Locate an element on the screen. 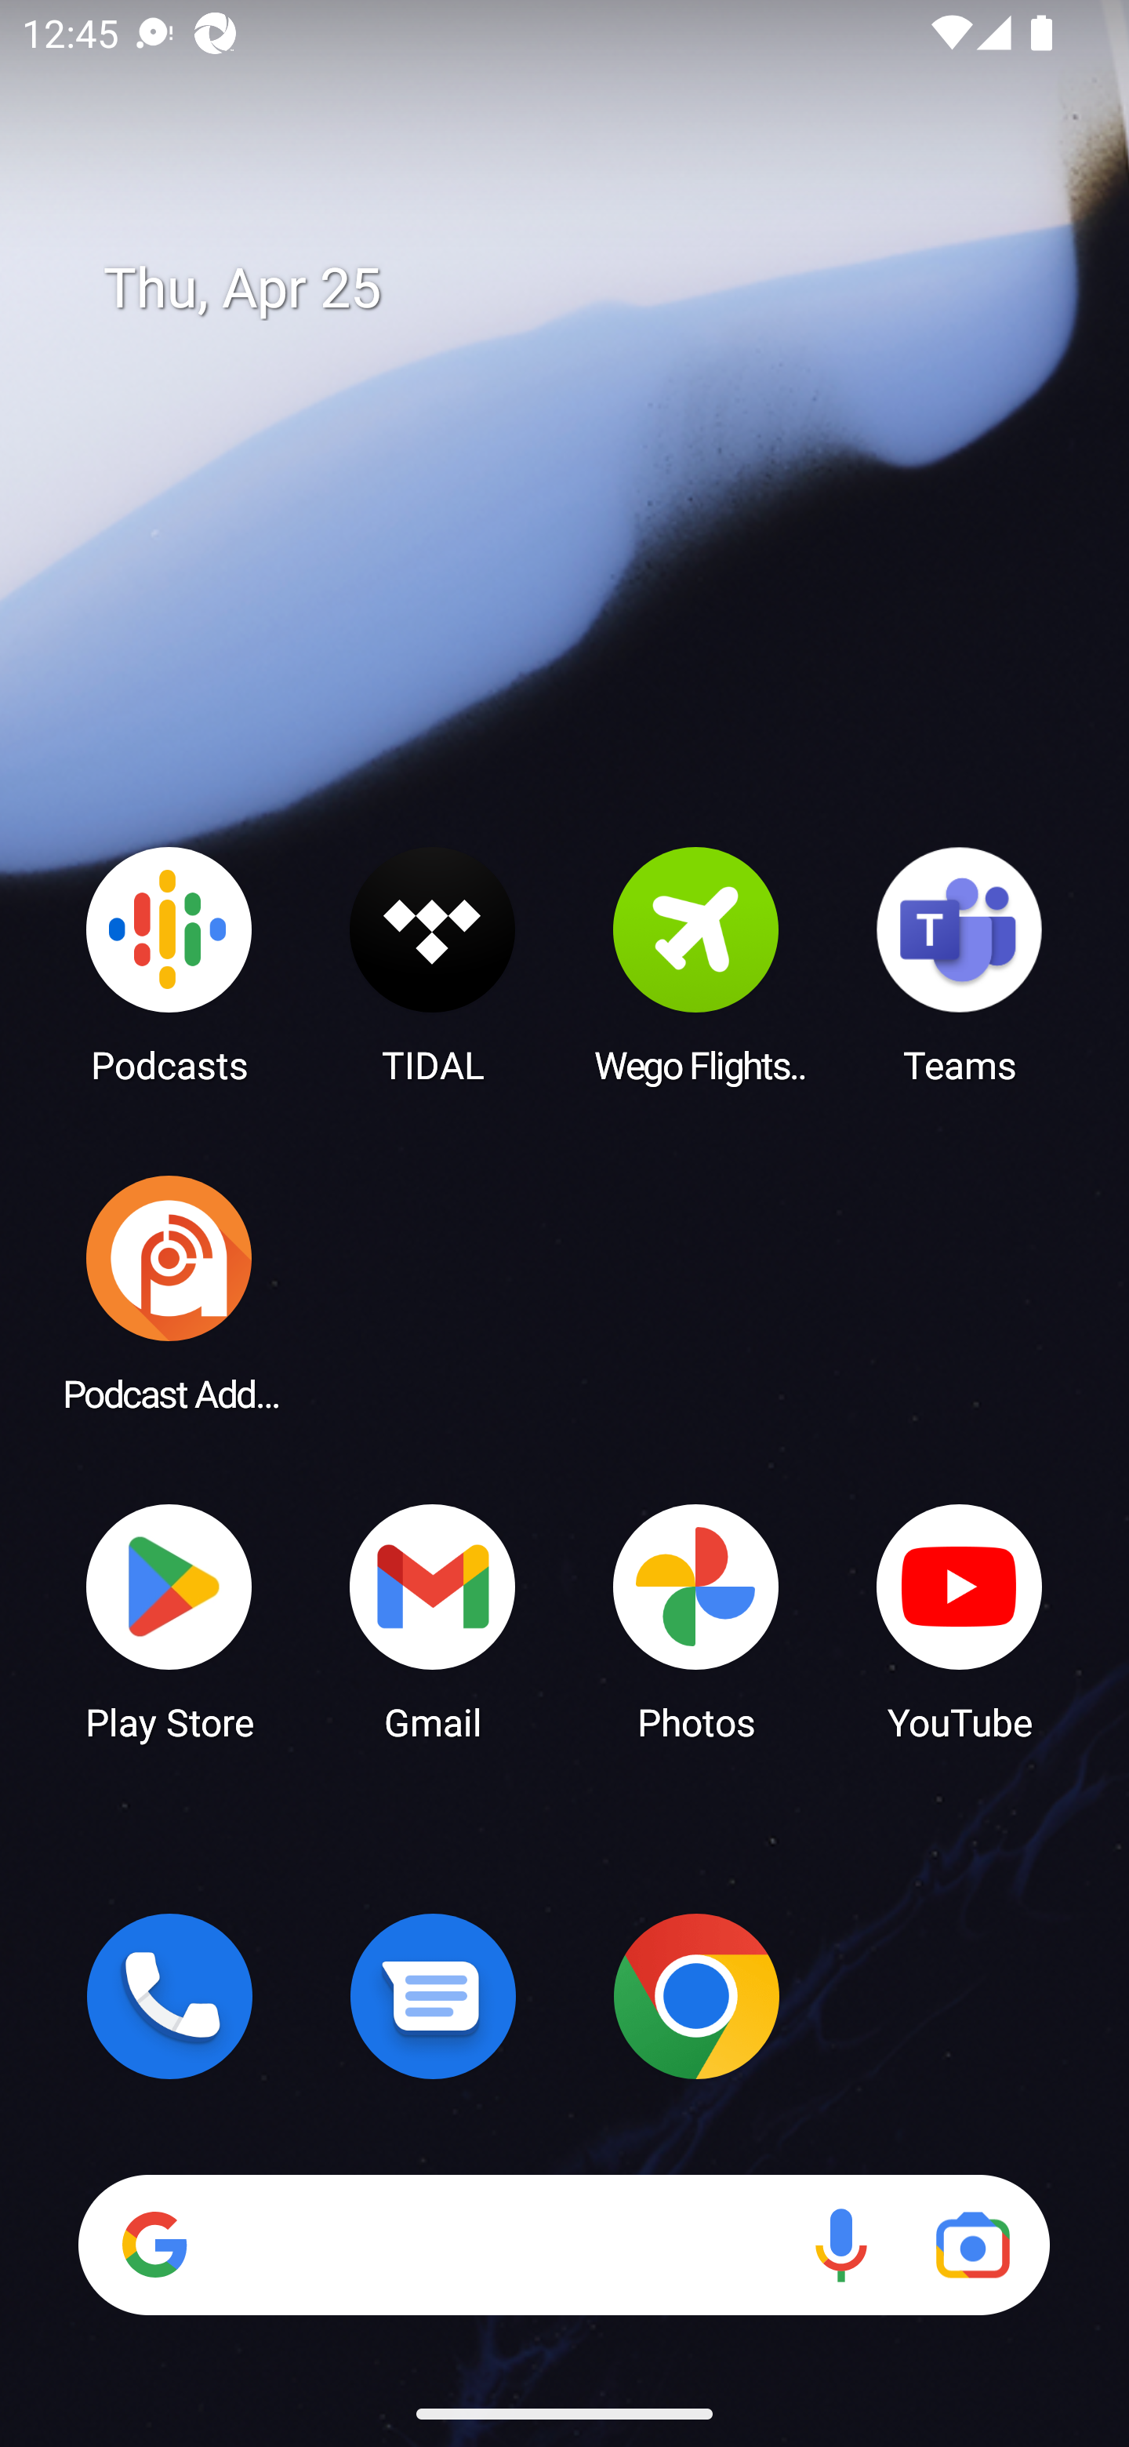  Thu, Apr 25 is located at coordinates (586, 289).